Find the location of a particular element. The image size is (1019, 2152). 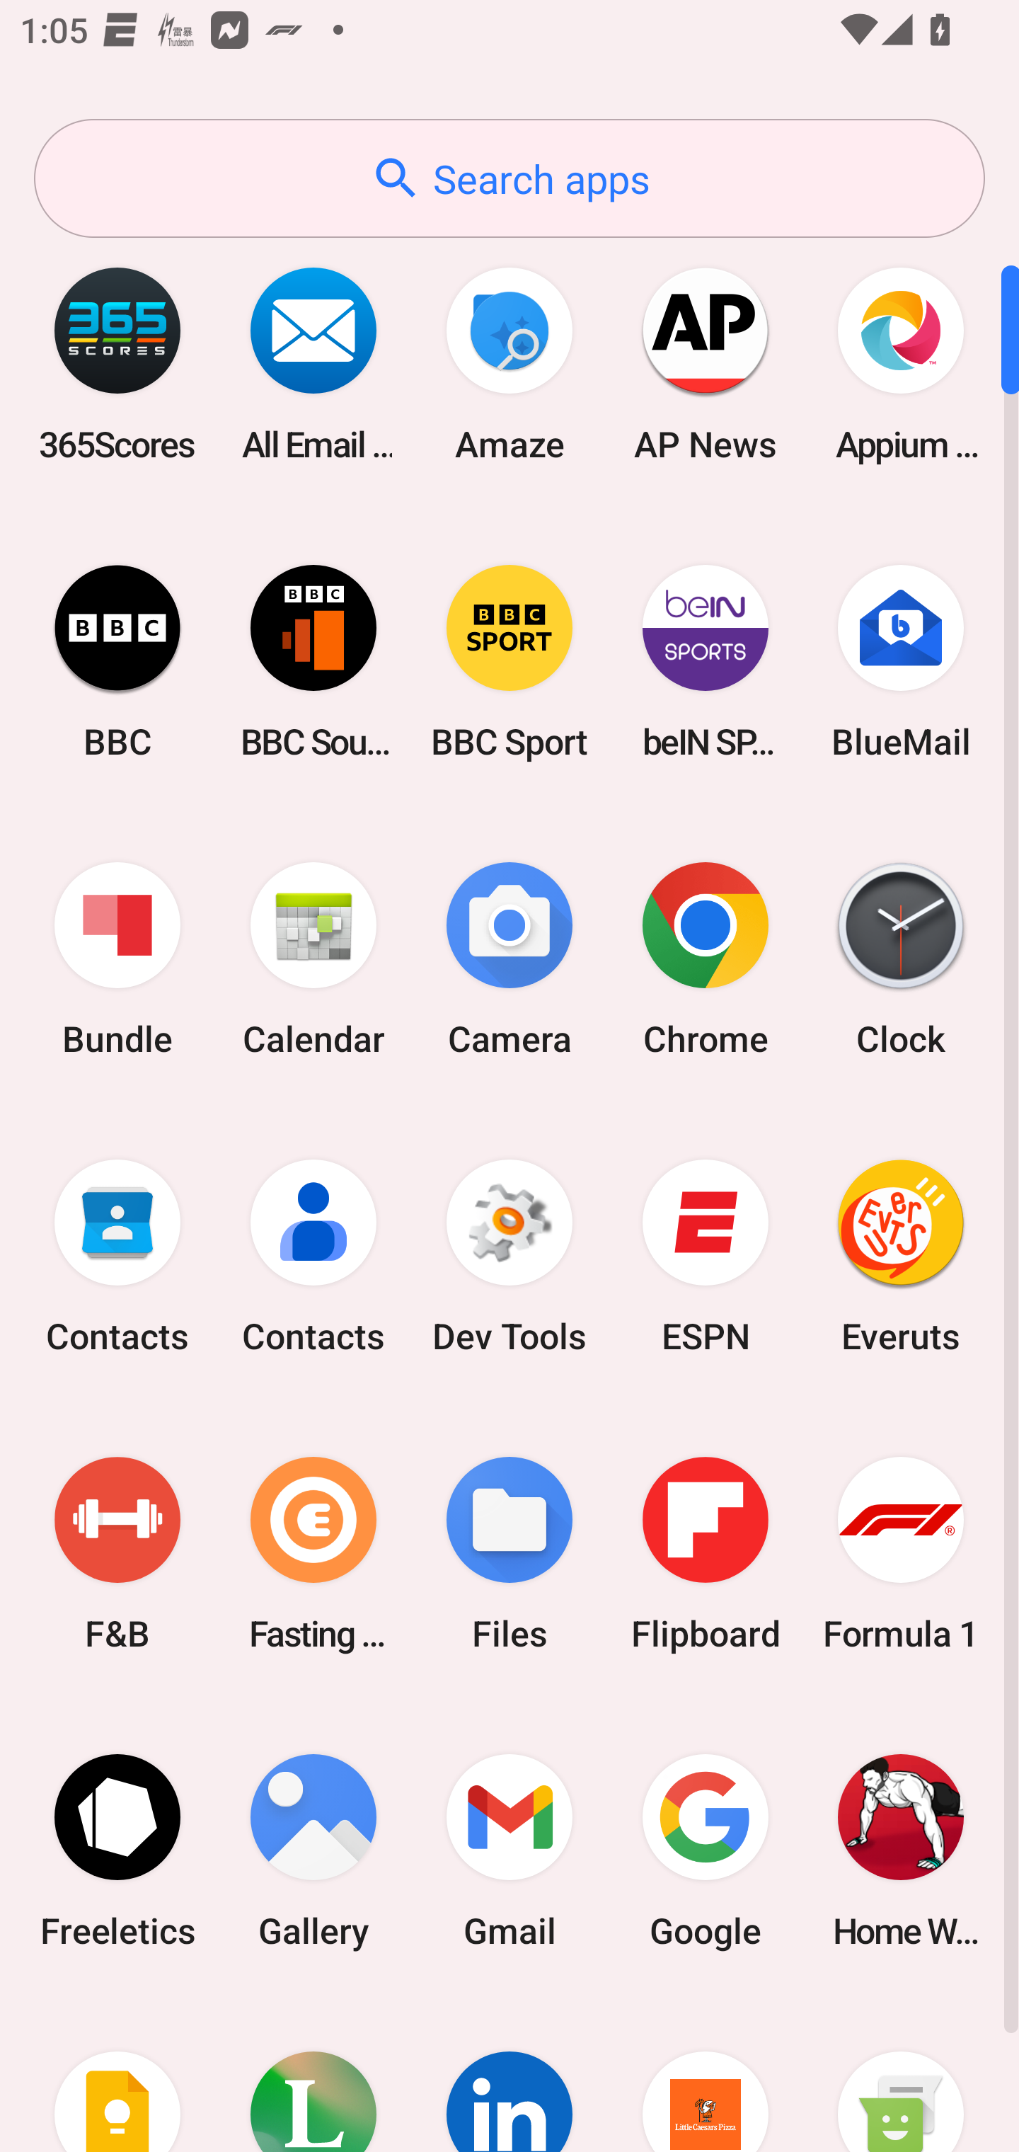

Dev Tools is located at coordinates (509, 1257).